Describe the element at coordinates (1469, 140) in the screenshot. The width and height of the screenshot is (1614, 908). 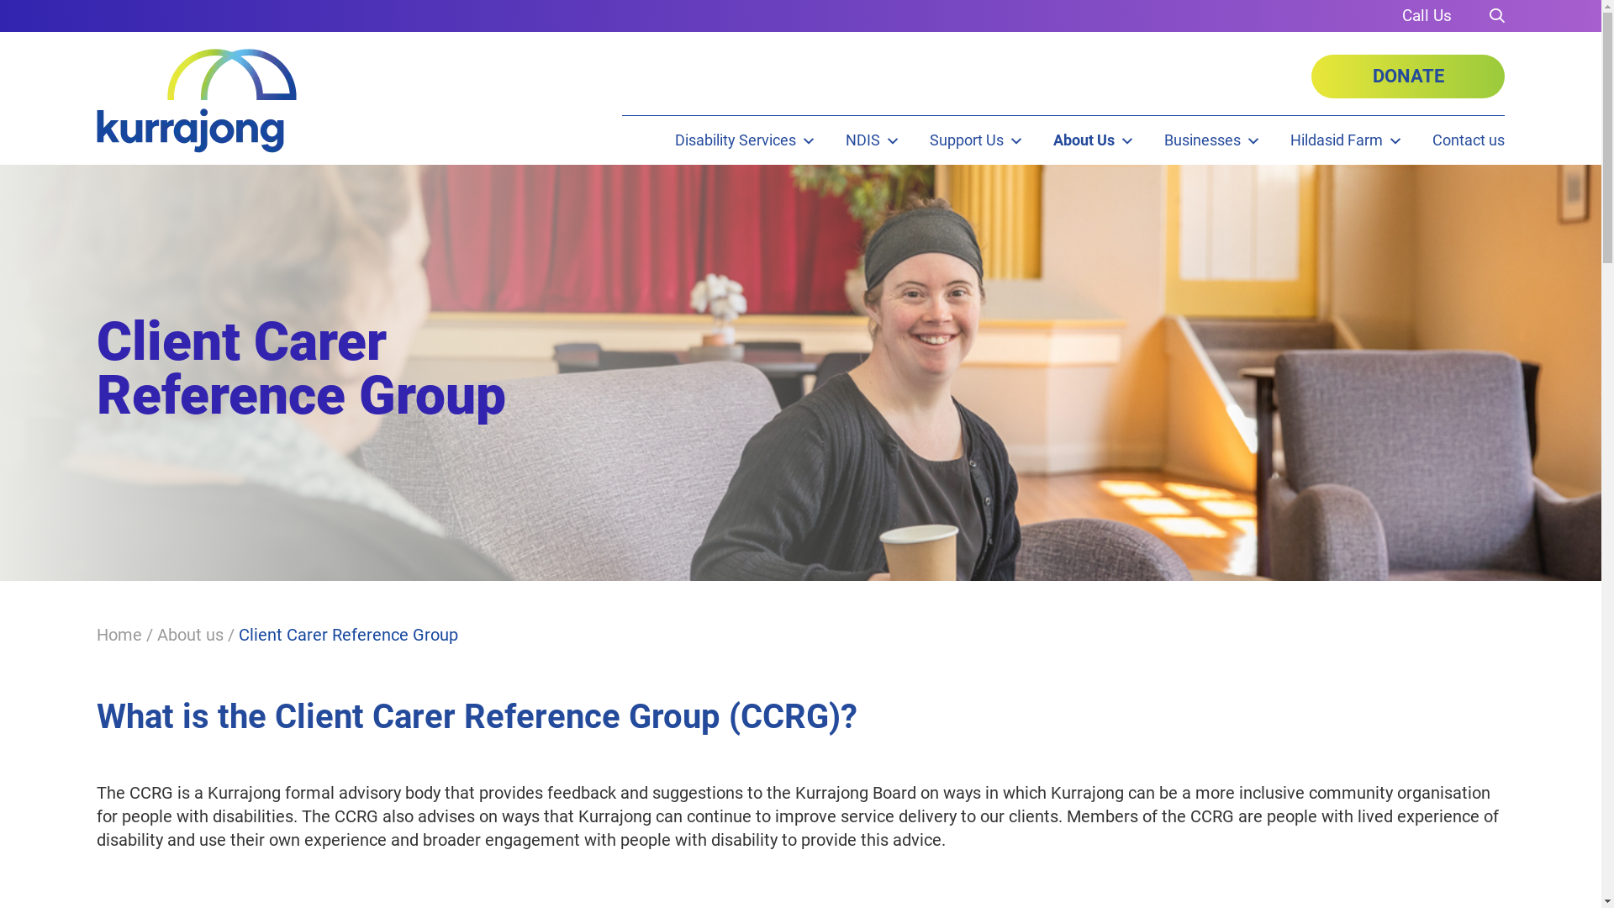
I see `Contact us` at that location.